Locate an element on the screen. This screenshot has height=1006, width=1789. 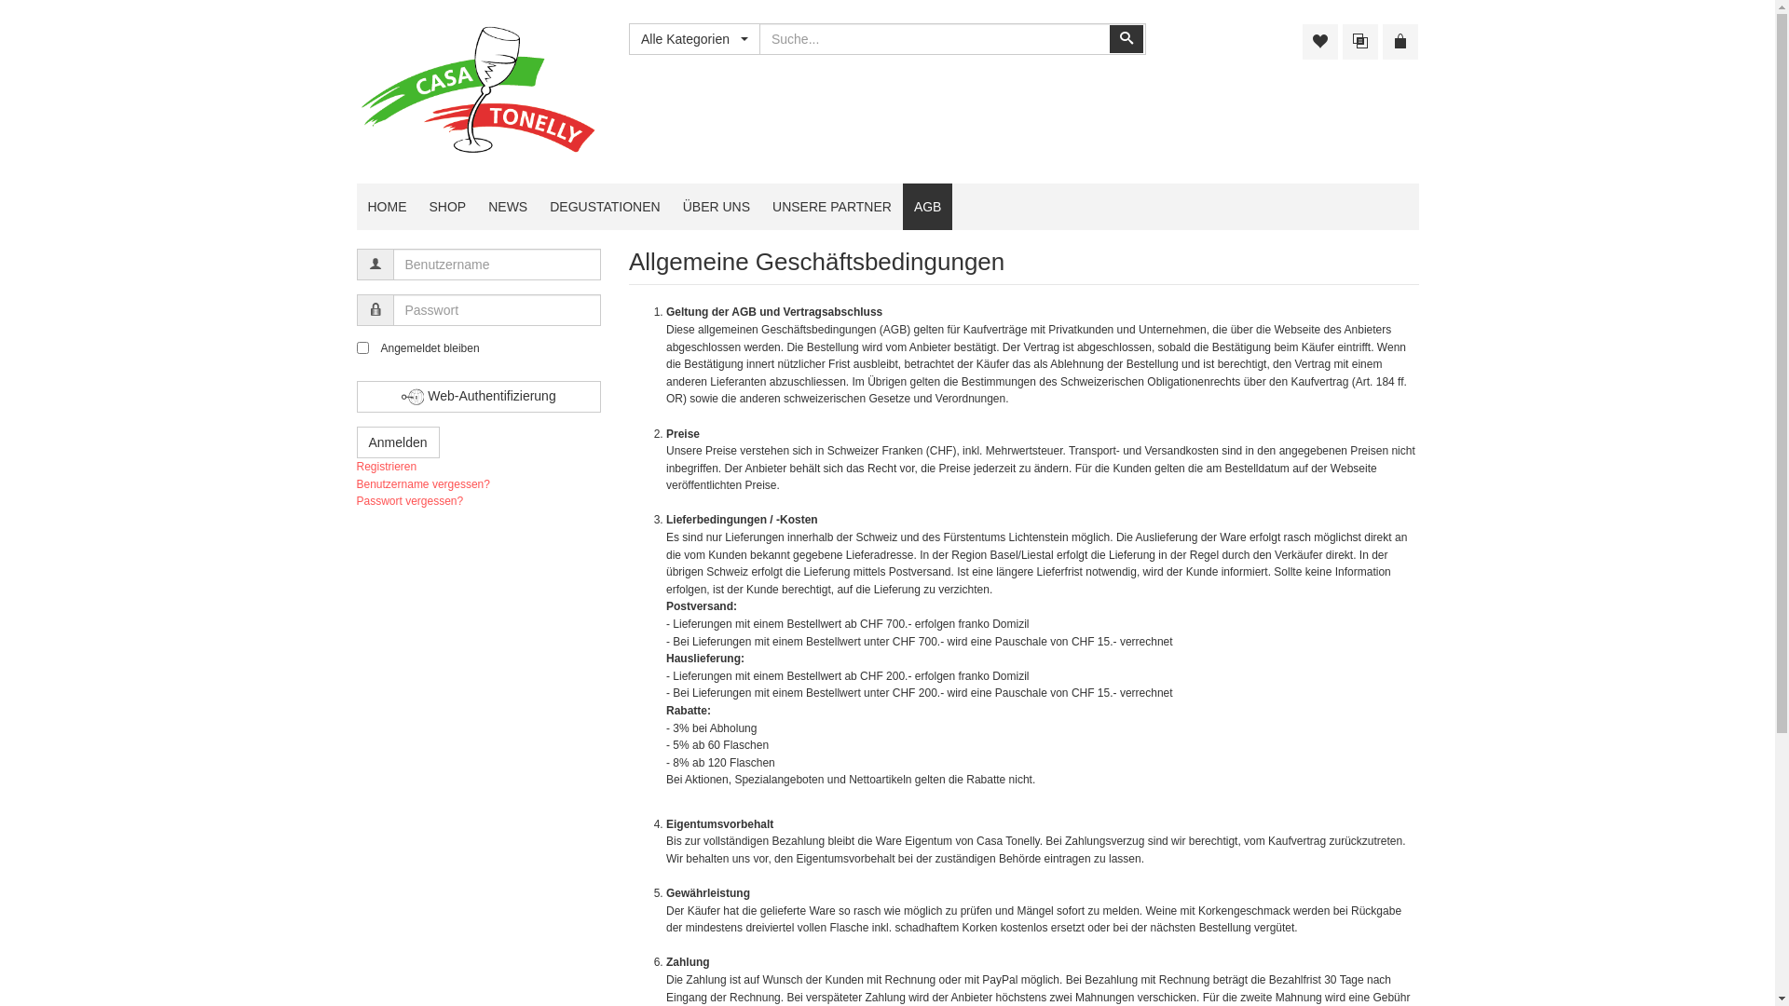
UNSERE PARTNER is located at coordinates (831, 207).